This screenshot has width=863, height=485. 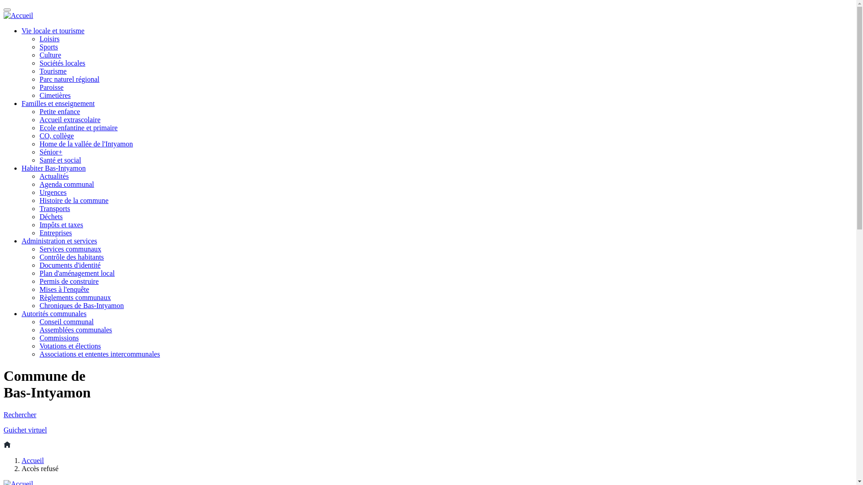 What do you see at coordinates (53, 31) in the screenshot?
I see `Vie locale et tourisme` at bounding box center [53, 31].